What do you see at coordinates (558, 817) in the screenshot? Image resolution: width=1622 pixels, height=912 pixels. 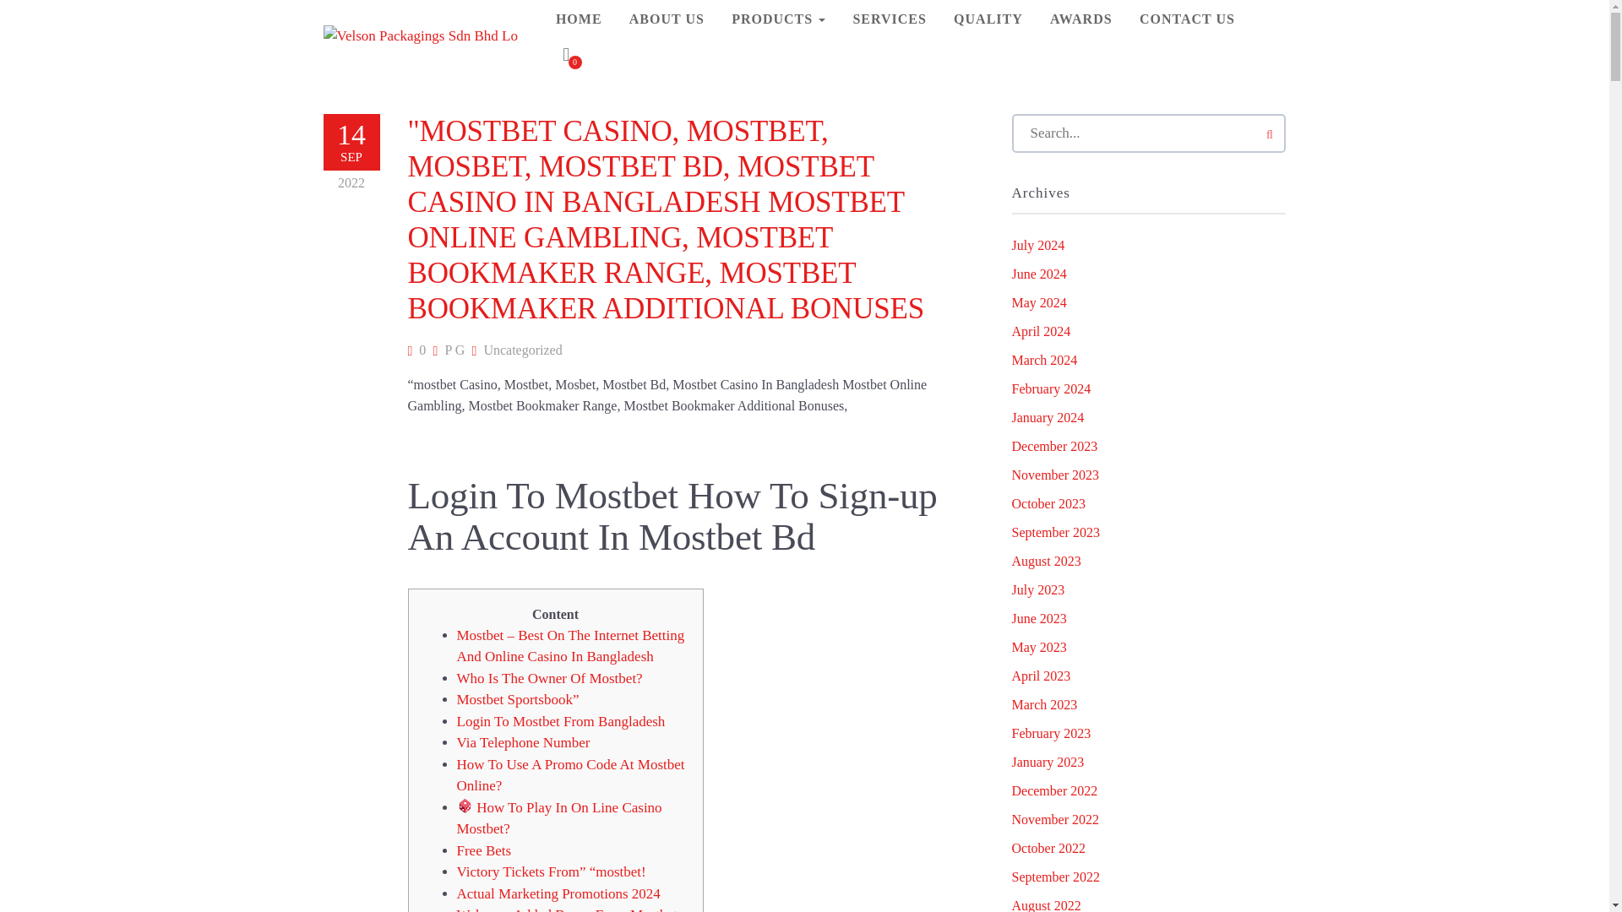 I see `How To Play In On Line Casino Mostbet?` at bounding box center [558, 817].